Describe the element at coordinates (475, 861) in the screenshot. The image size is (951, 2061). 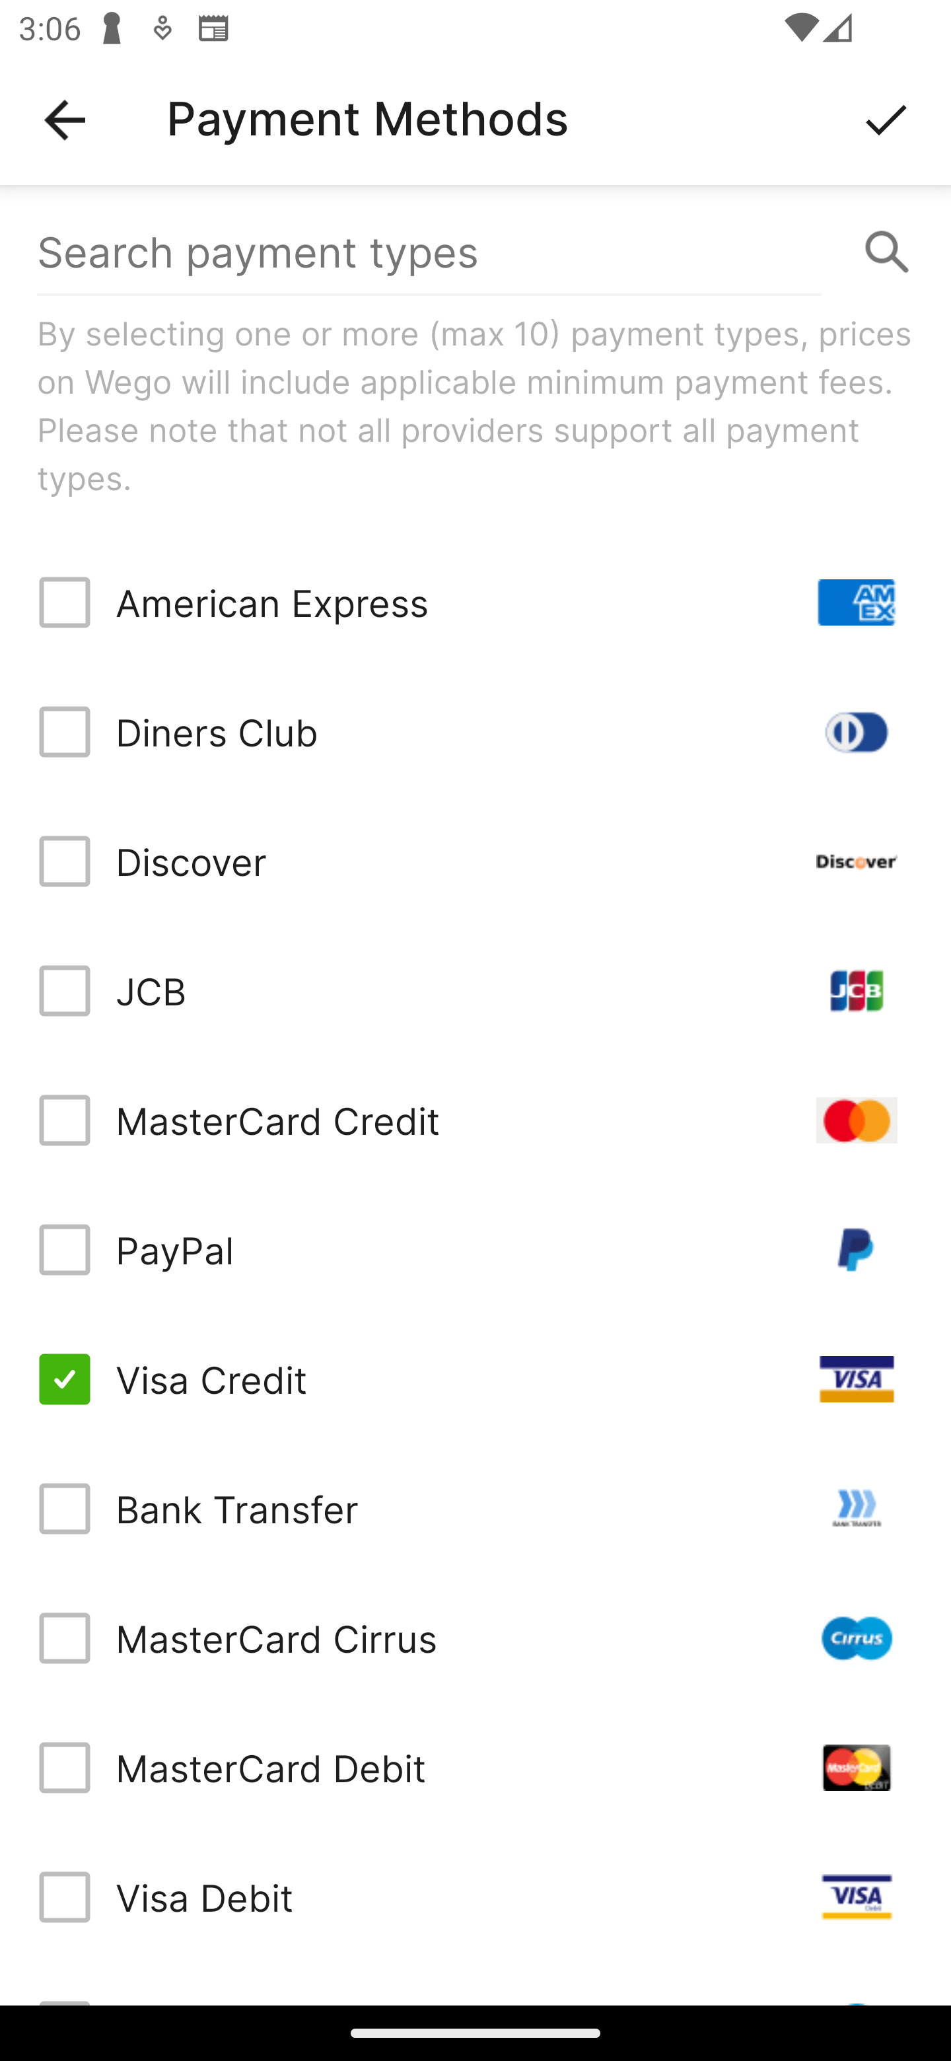
I see `Discover` at that location.